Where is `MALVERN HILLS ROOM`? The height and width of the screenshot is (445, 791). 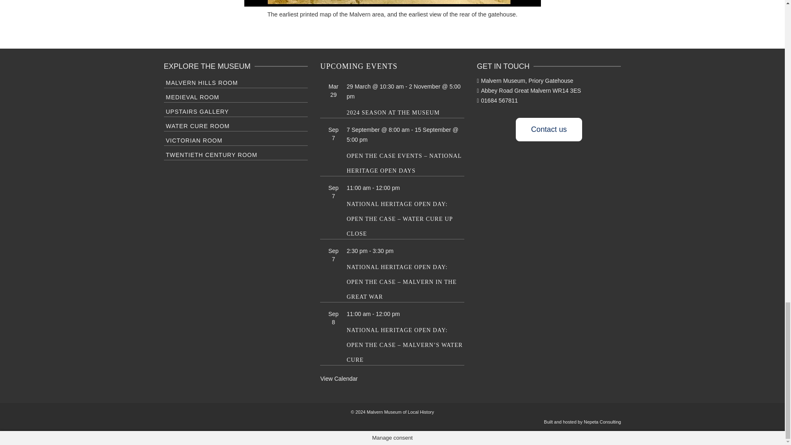 MALVERN HILLS ROOM is located at coordinates (236, 82).